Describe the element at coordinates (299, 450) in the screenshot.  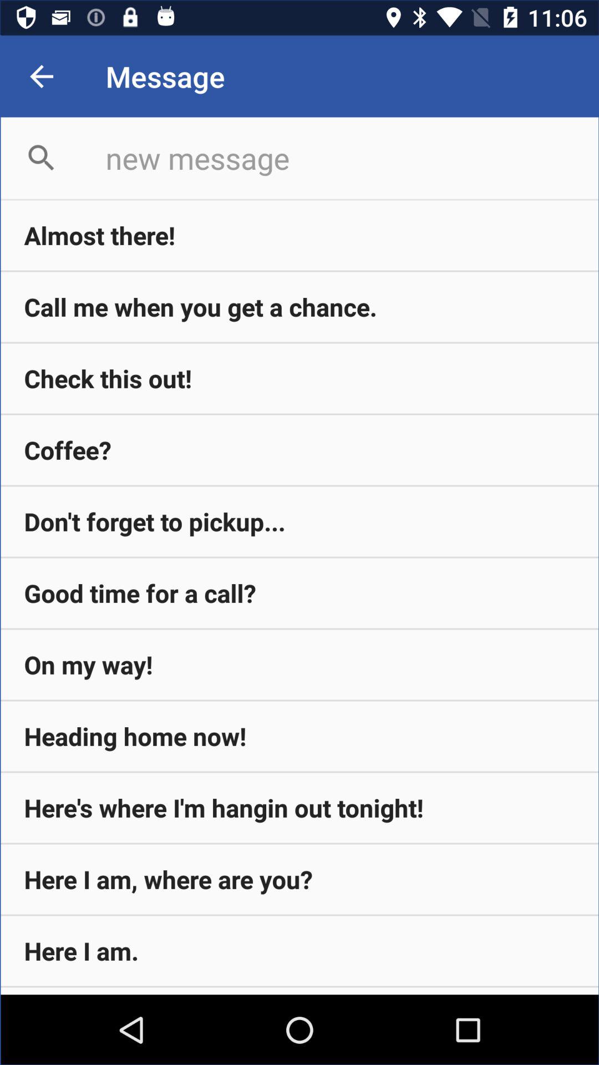
I see `scroll until the coffee? icon` at that location.